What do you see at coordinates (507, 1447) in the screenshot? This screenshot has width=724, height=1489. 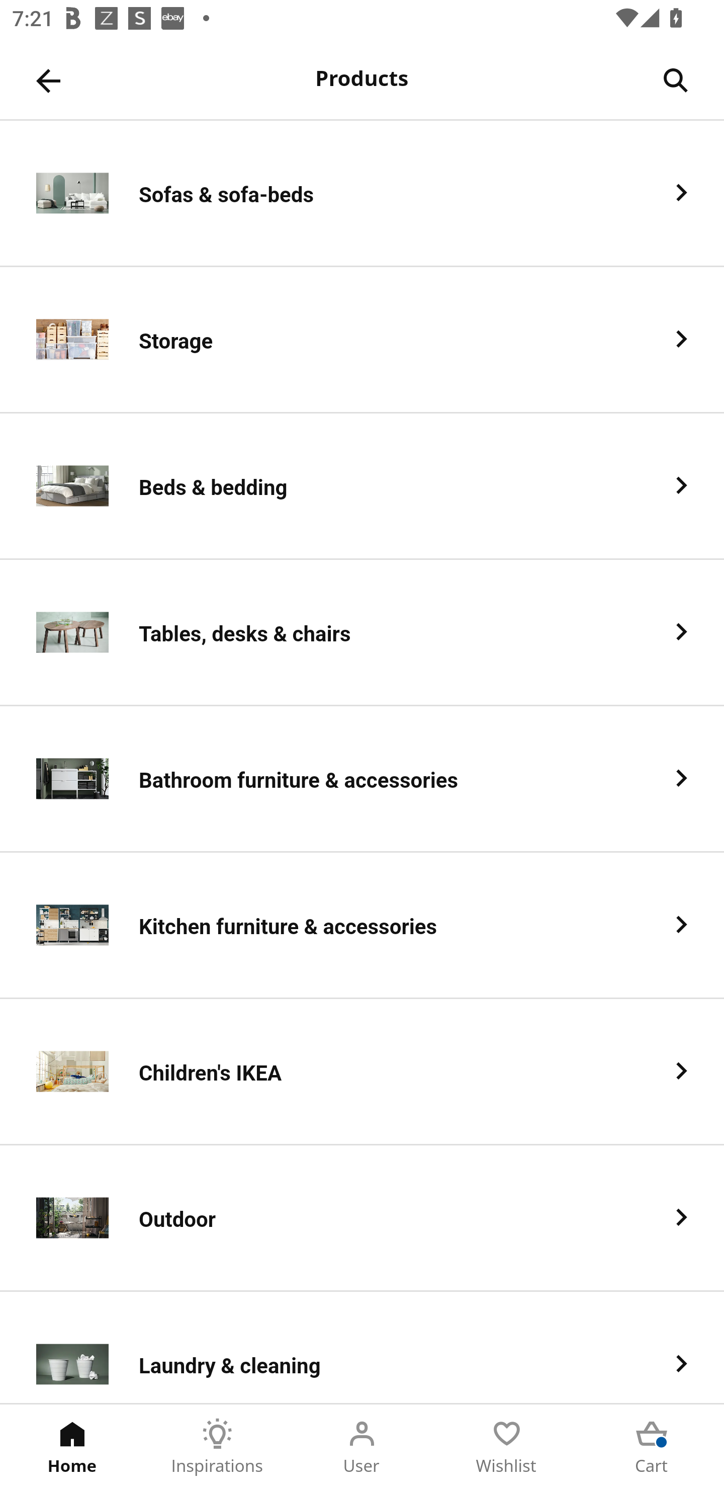 I see `Wishlist
Tab 4 of 5` at bounding box center [507, 1447].